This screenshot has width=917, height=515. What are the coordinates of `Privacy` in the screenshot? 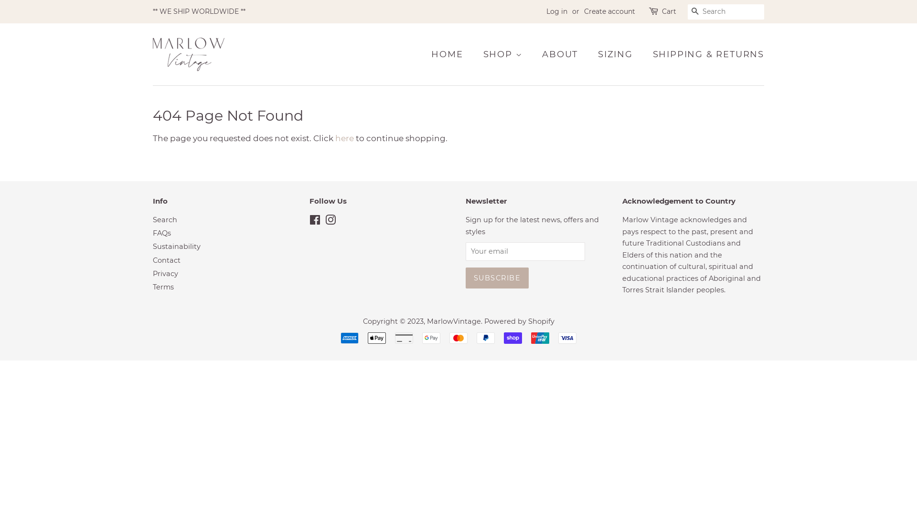 It's located at (165, 274).